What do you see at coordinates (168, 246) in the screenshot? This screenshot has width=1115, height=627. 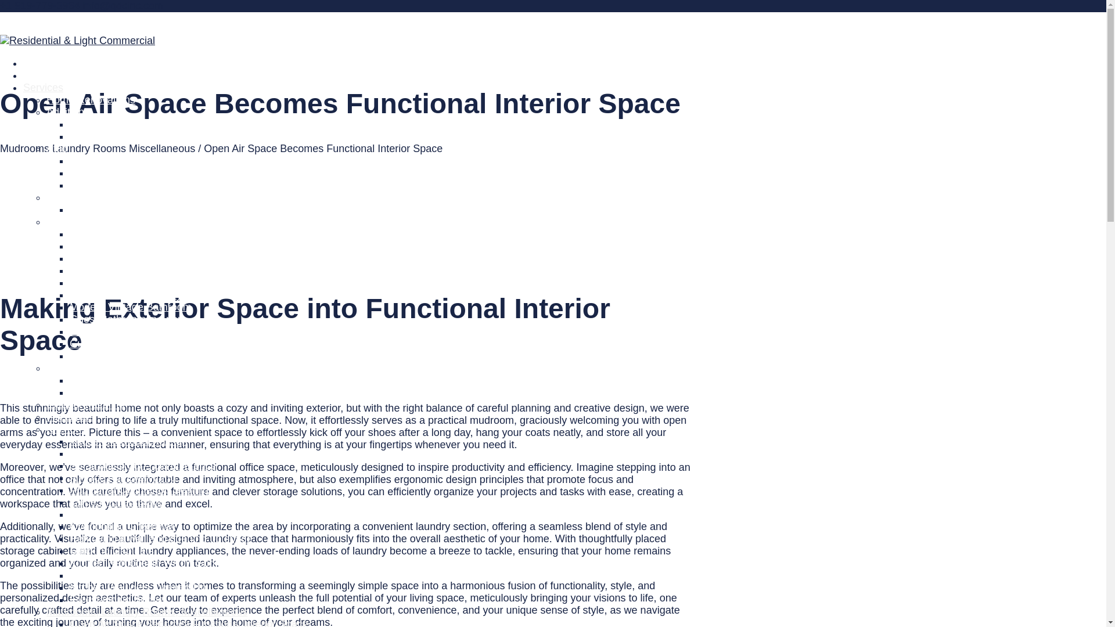 I see `Accessible Bathroom with universal design` at bounding box center [168, 246].